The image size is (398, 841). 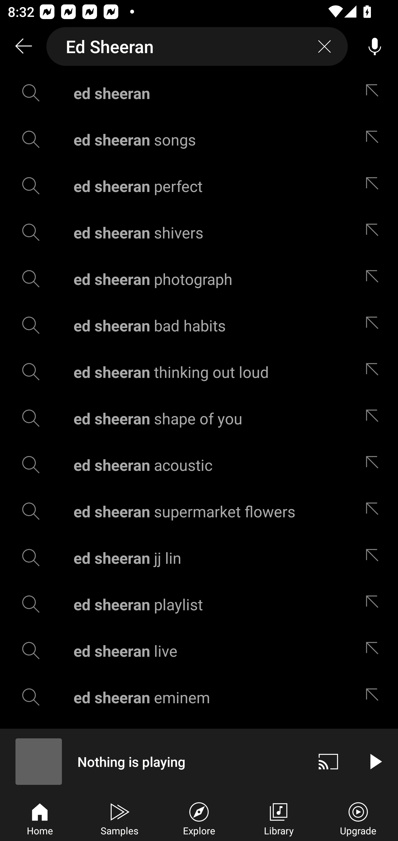 I want to click on Edit suggestion ed sheeran acoustic, so click(x=375, y=465).